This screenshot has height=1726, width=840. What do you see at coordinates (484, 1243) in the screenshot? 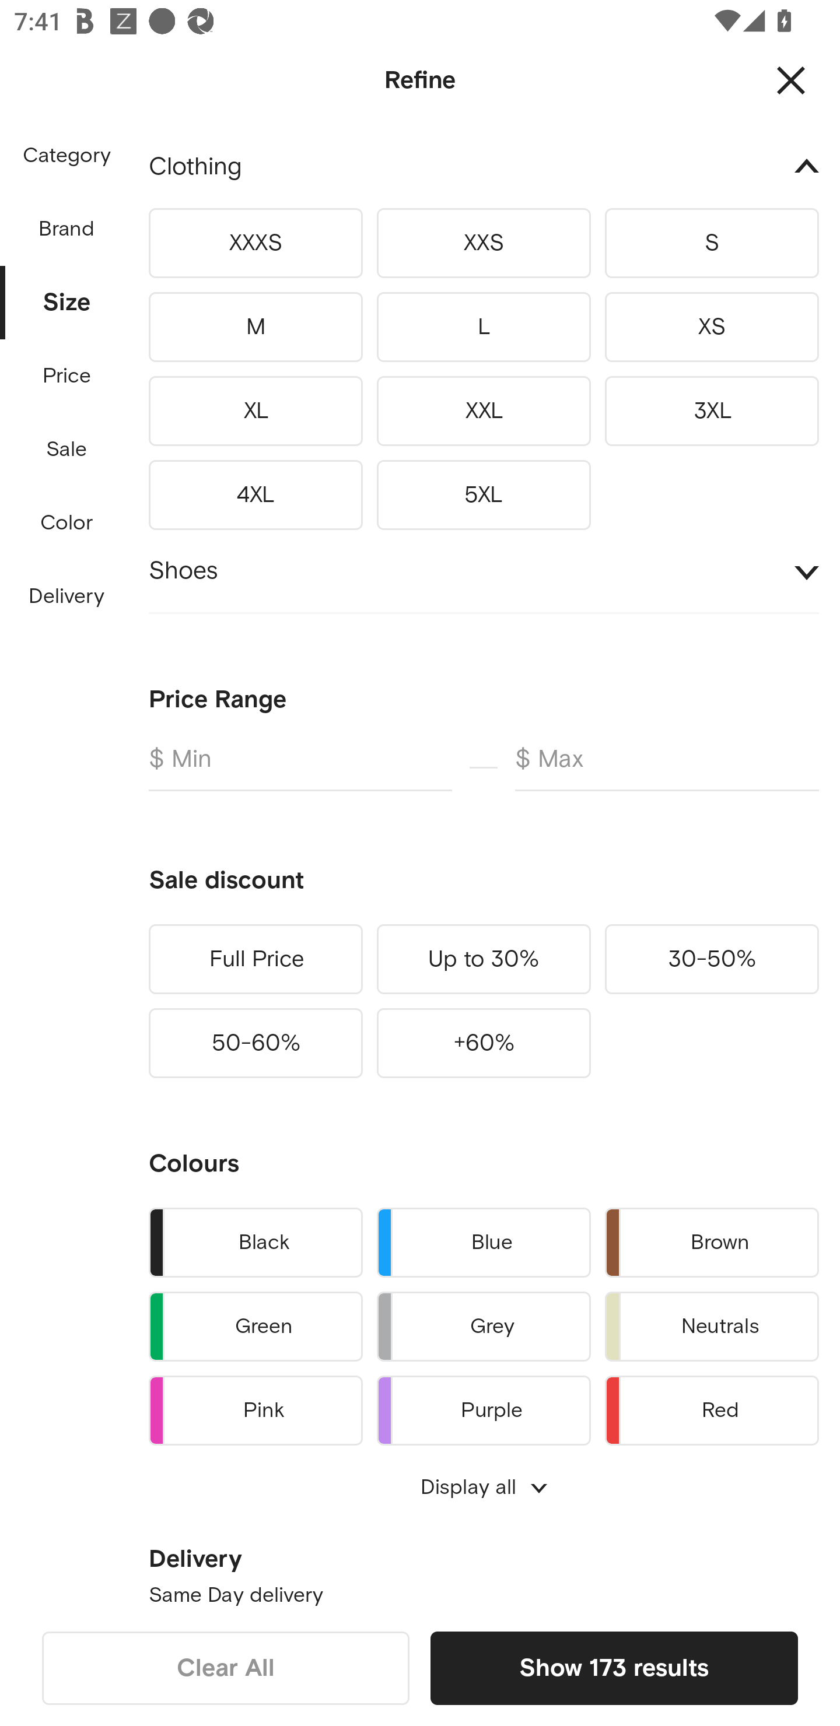
I see `Blue` at bounding box center [484, 1243].